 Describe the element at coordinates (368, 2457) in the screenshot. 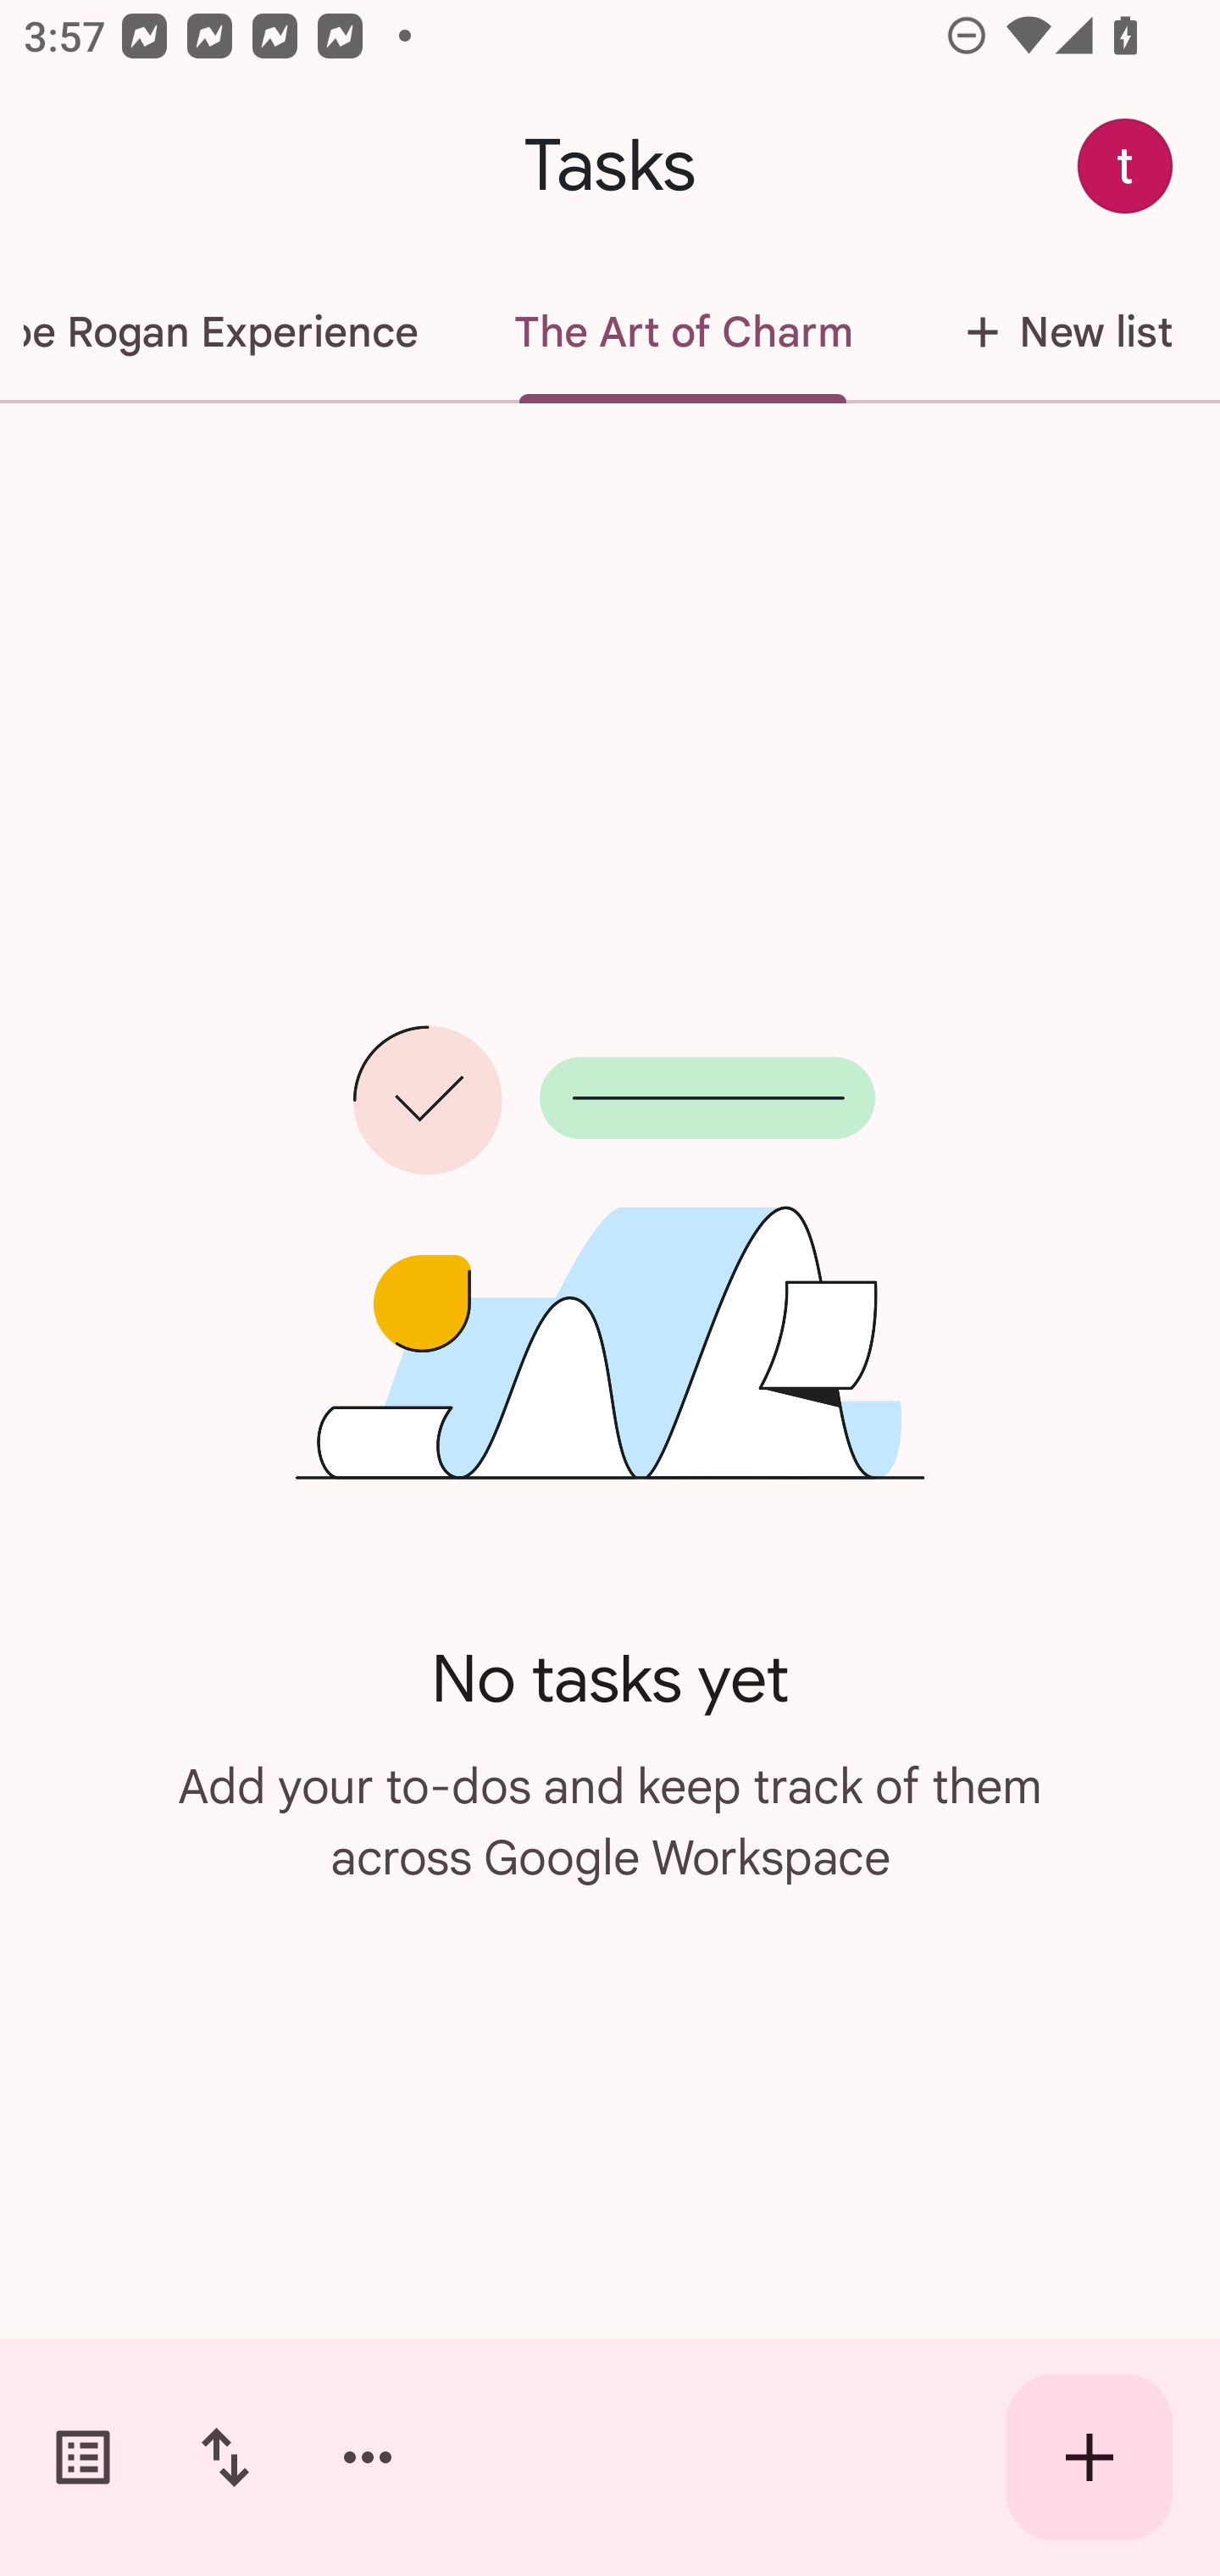

I see `More options` at that location.